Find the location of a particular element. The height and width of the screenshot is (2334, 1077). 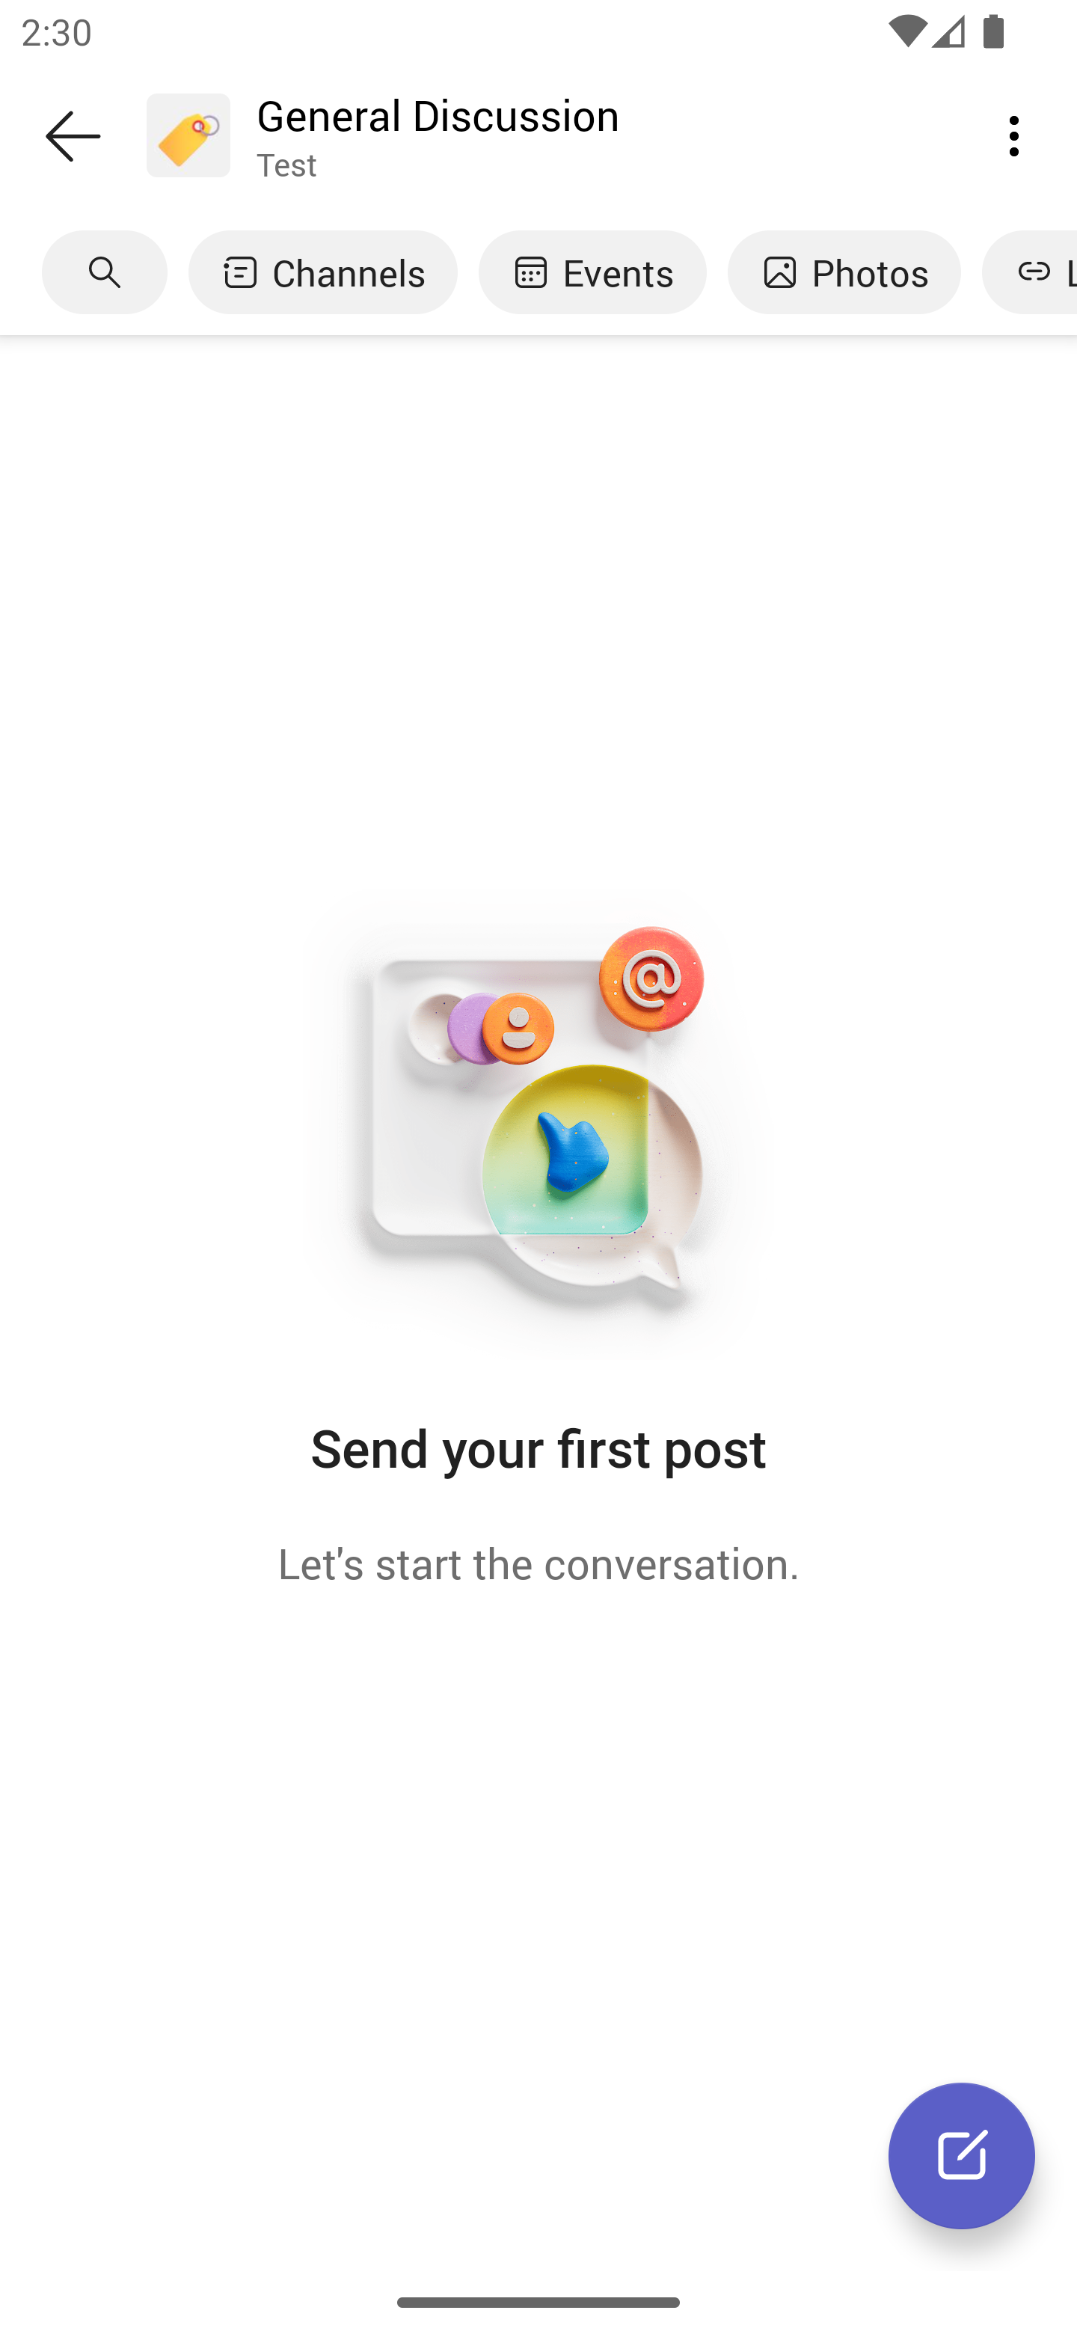

More options is located at coordinates (1014, 135).